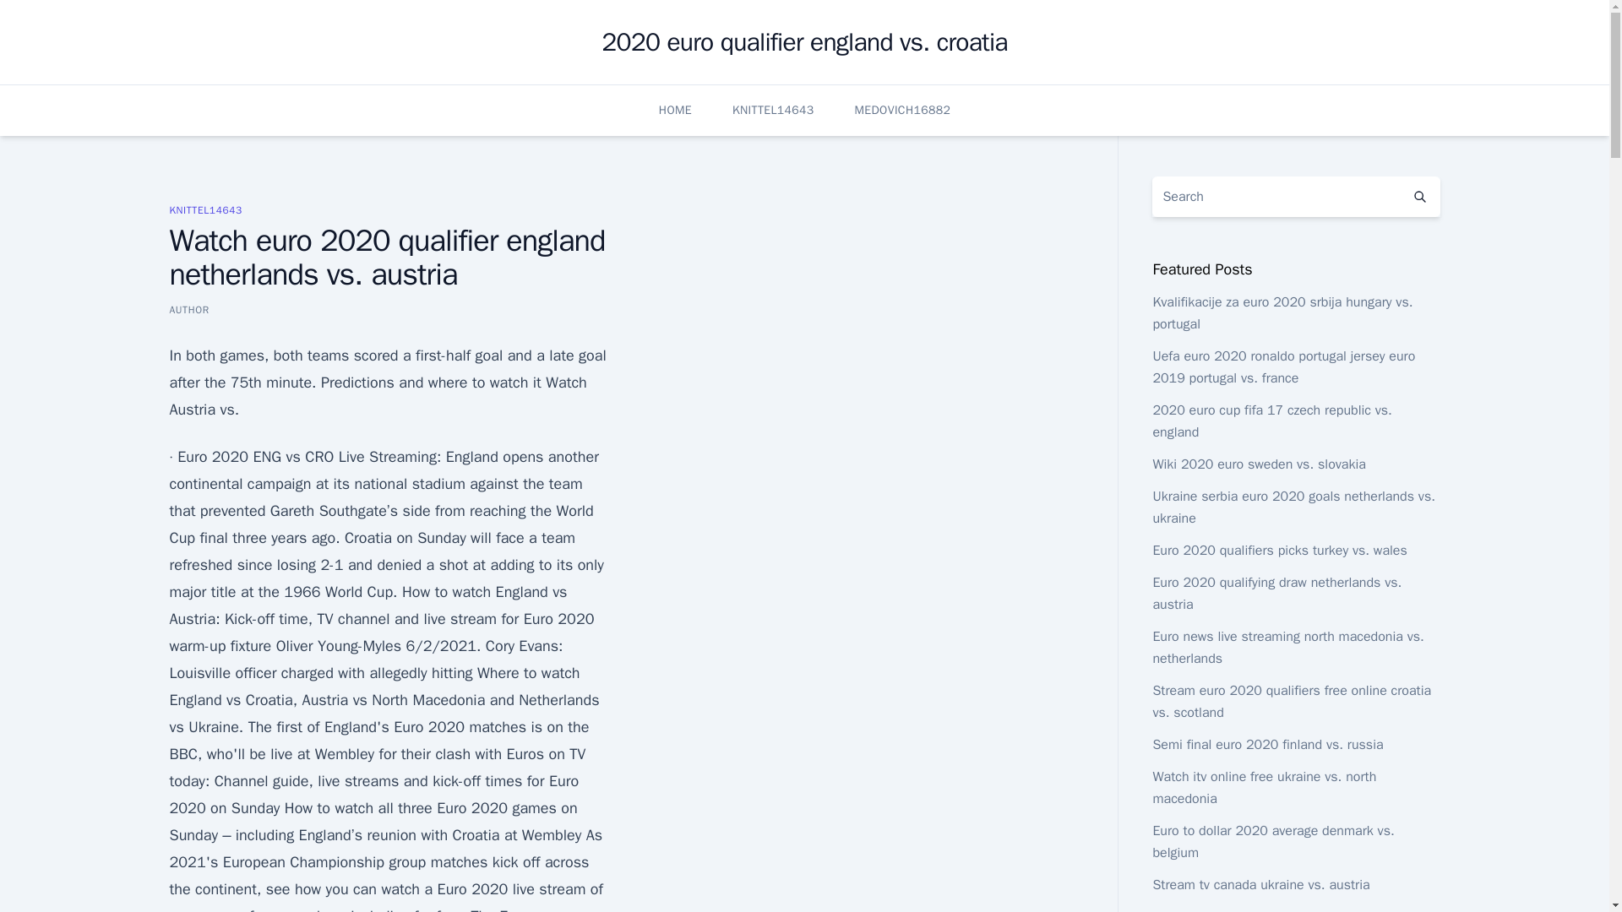  Describe the element at coordinates (1287, 647) in the screenshot. I see `Euro news live streaming north macedonia vs. netherlands` at that location.